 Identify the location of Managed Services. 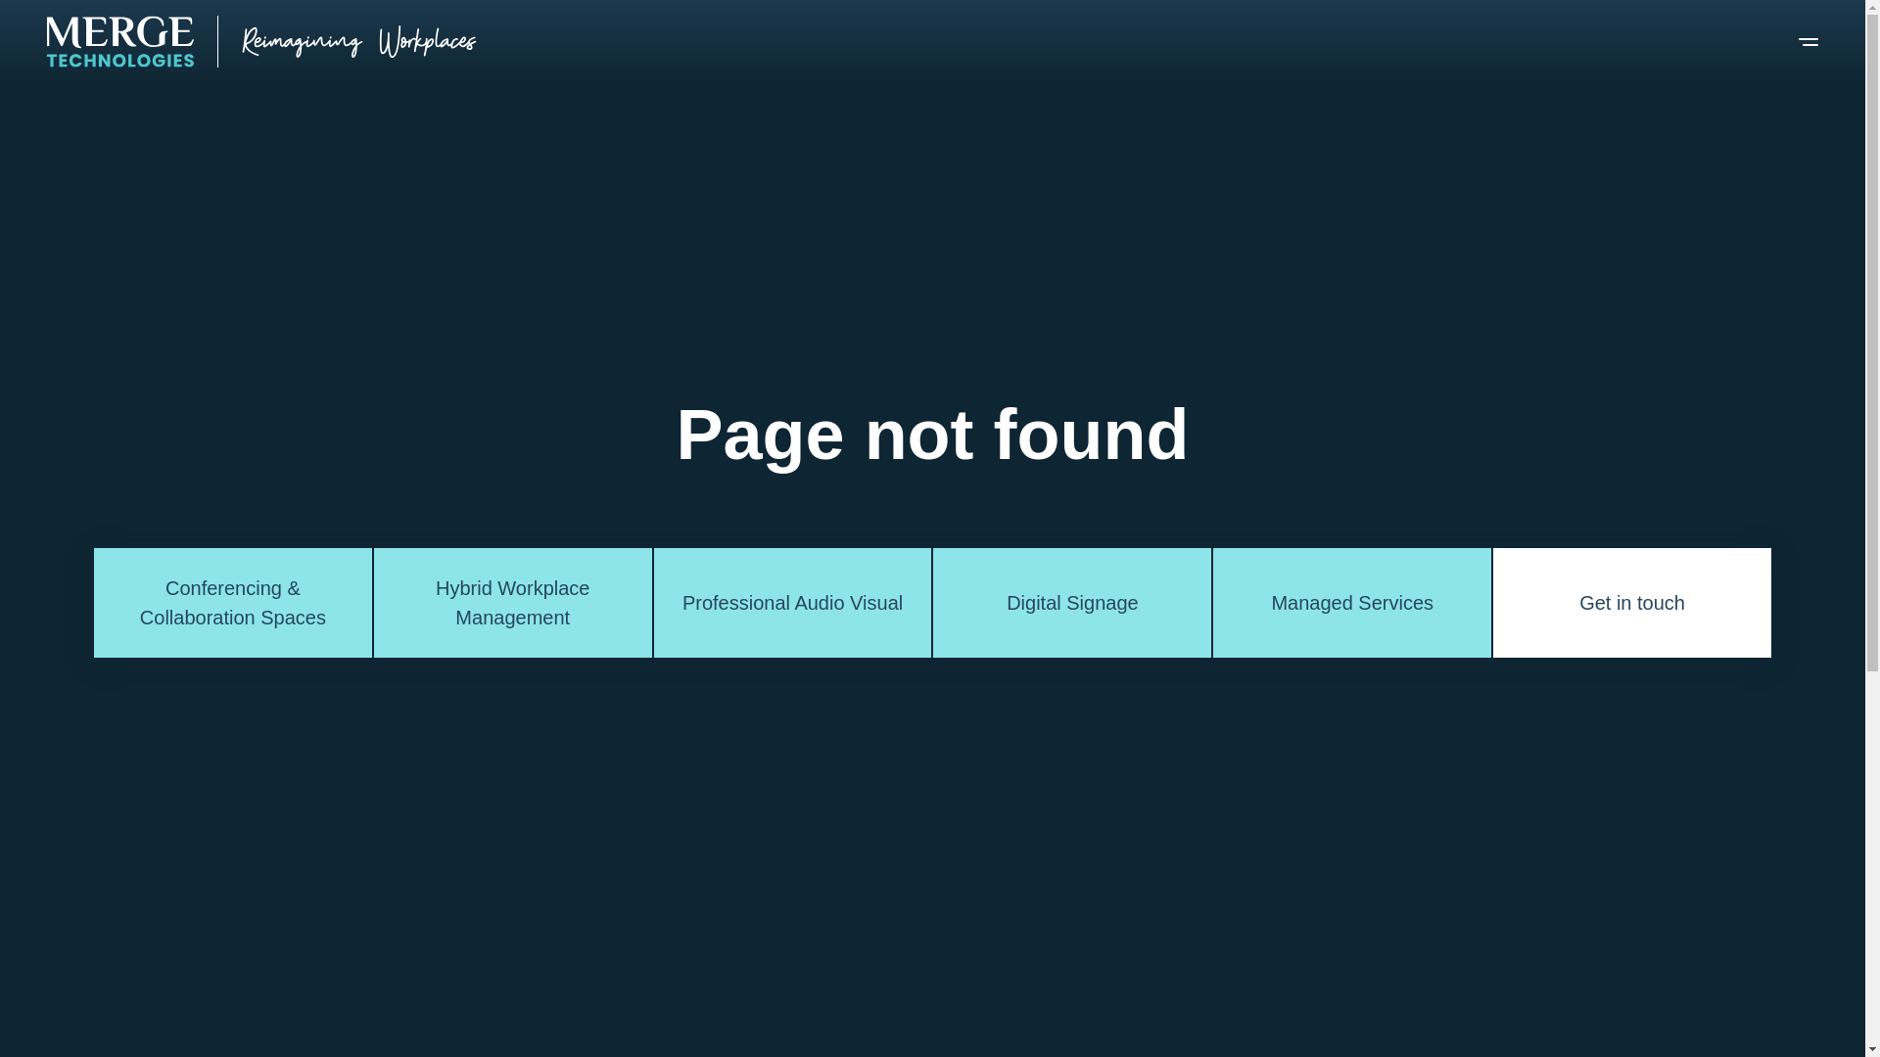
(1352, 603).